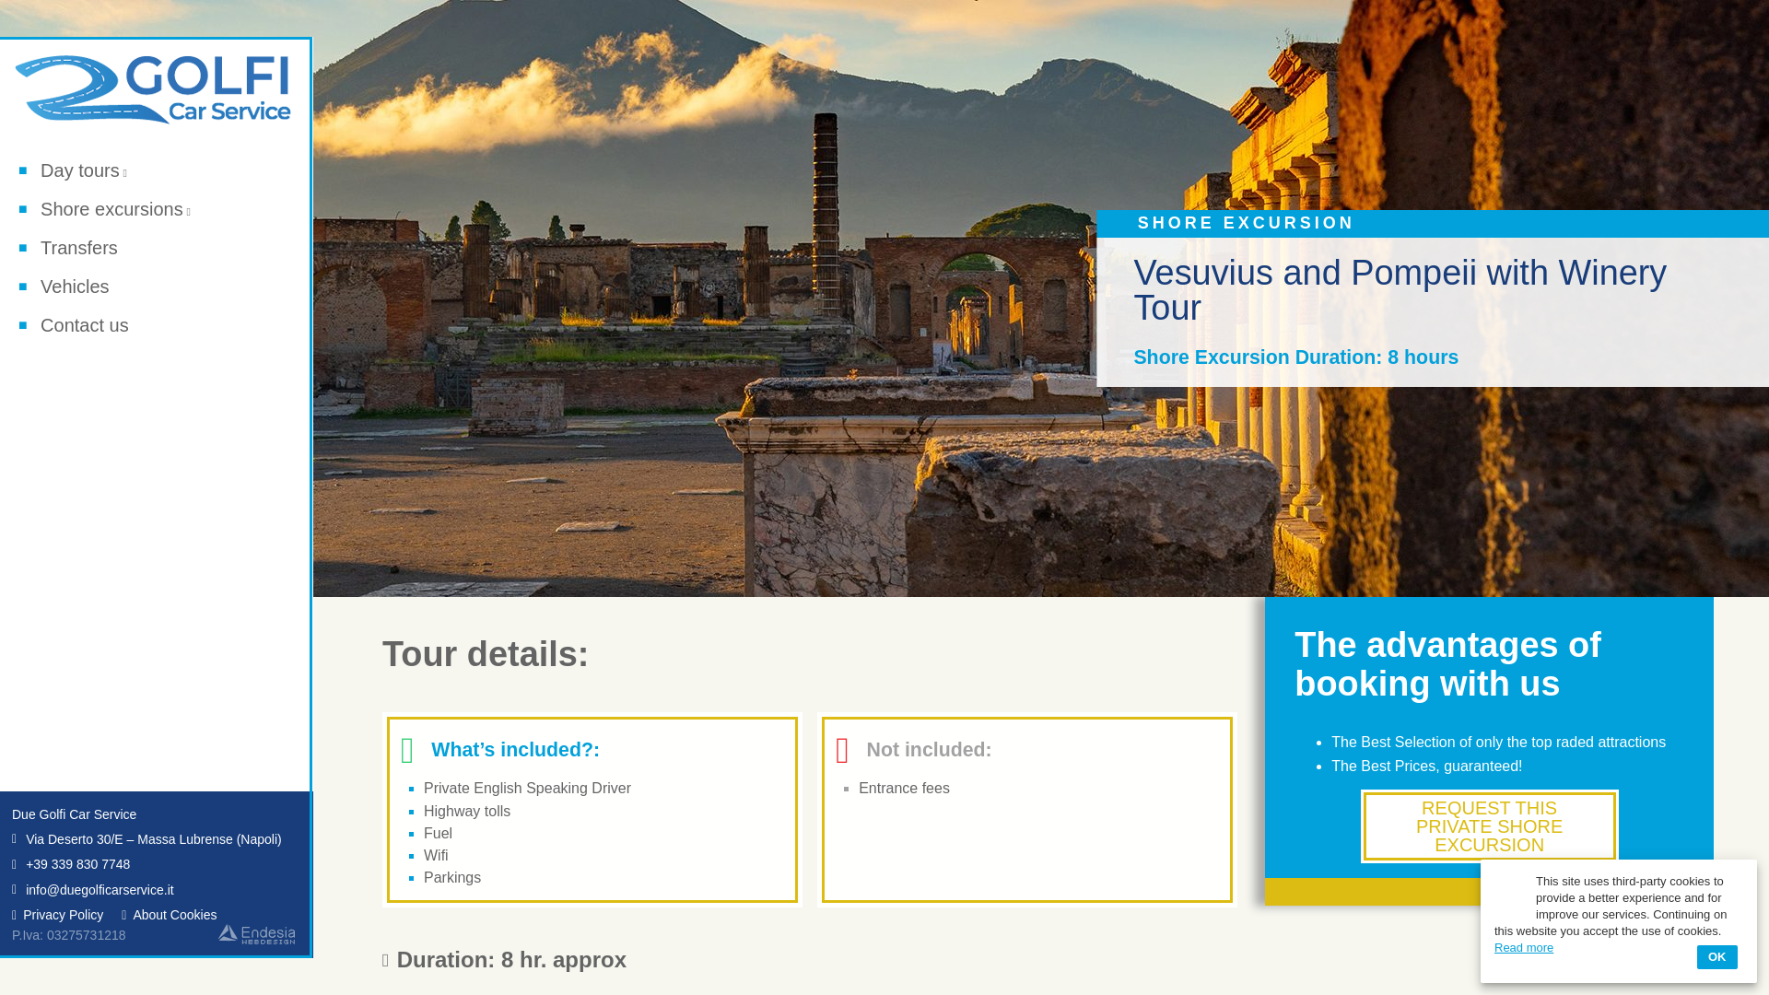  I want to click on Read more, so click(1524, 947).